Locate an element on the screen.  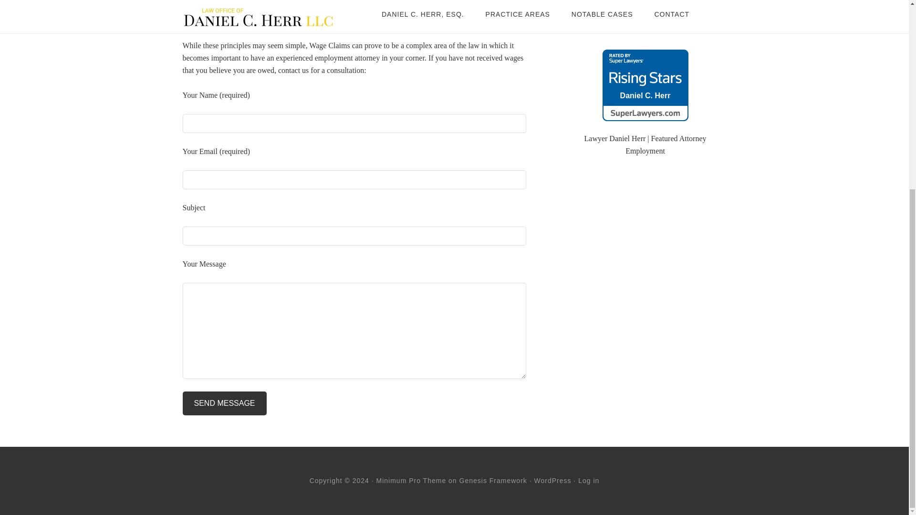
Daniel C. Herr is located at coordinates (645, 77).